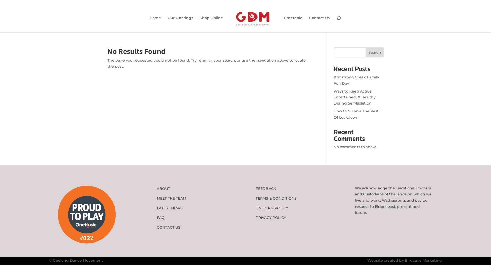 Image resolution: width=491 pixels, height=276 pixels. I want to click on TERMS & CONDITIONS, so click(276, 198).